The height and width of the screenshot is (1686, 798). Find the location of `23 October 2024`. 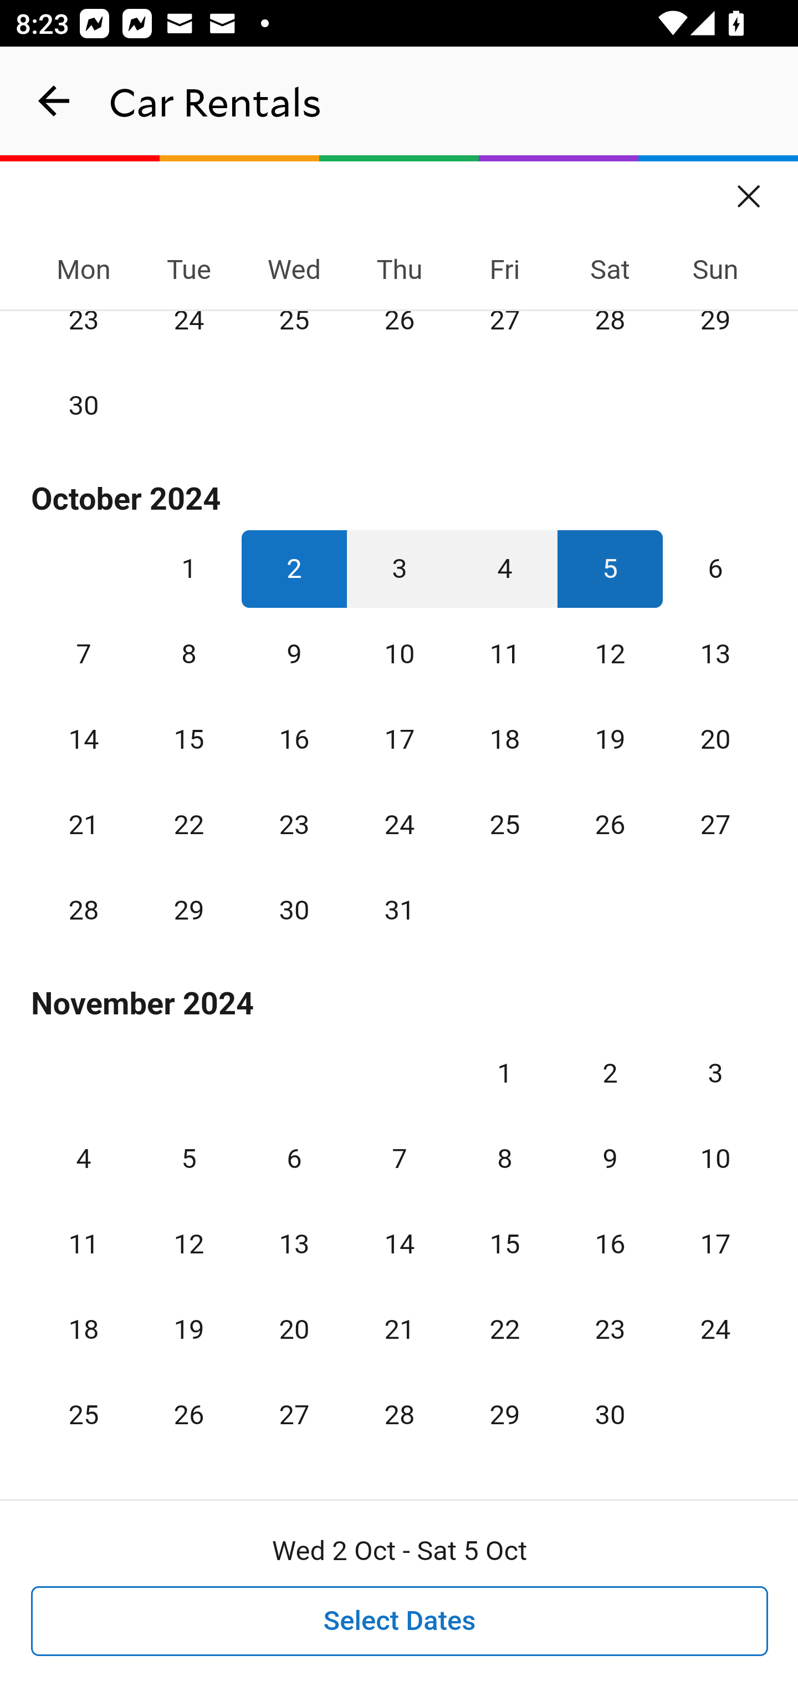

23 October 2024 is located at coordinates (294, 824).